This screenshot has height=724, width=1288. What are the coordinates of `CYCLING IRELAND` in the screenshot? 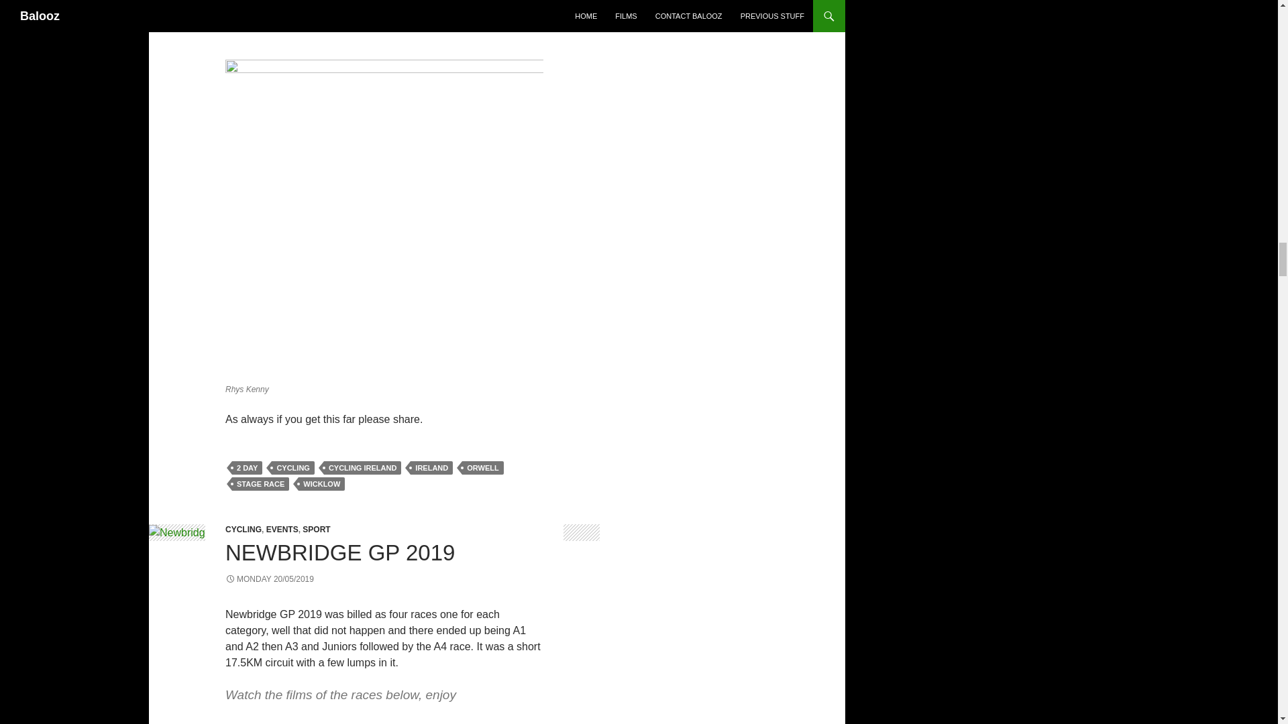 It's located at (362, 468).